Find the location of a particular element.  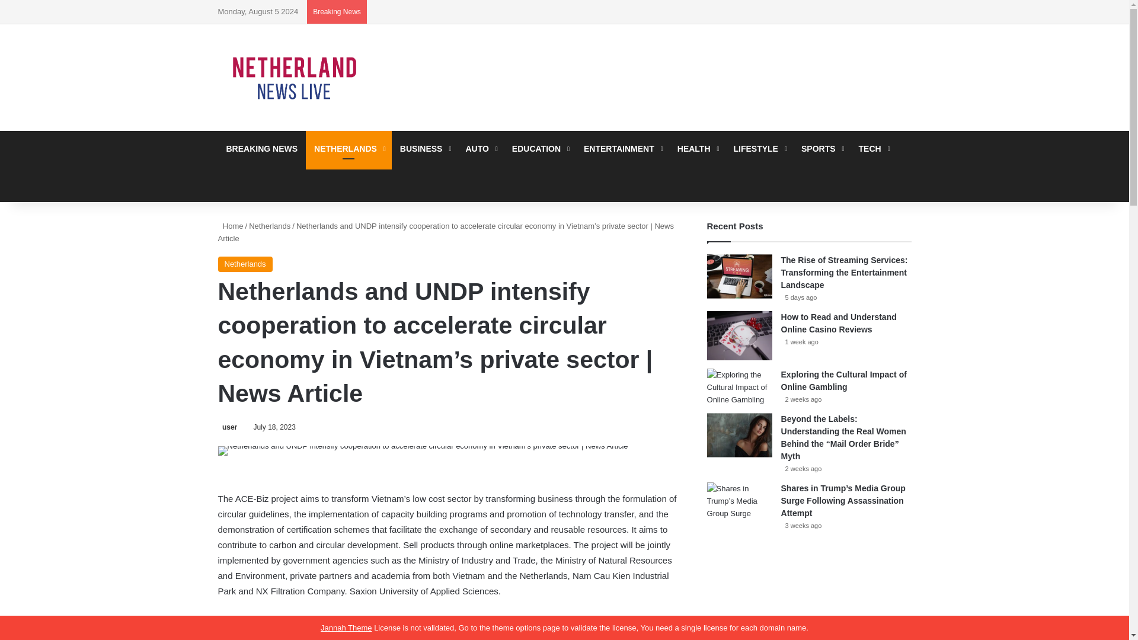

BREAKING NEWS is located at coordinates (262, 148).